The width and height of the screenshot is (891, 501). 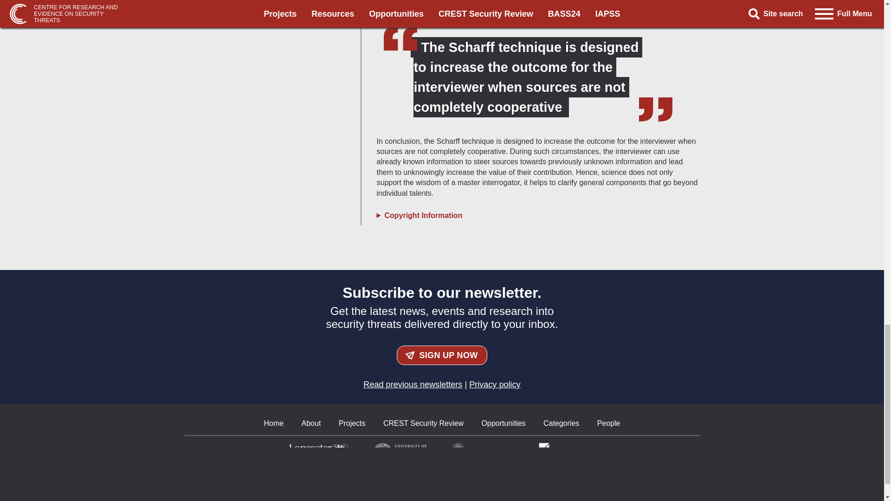 What do you see at coordinates (503, 423) in the screenshot?
I see `Opportunities` at bounding box center [503, 423].